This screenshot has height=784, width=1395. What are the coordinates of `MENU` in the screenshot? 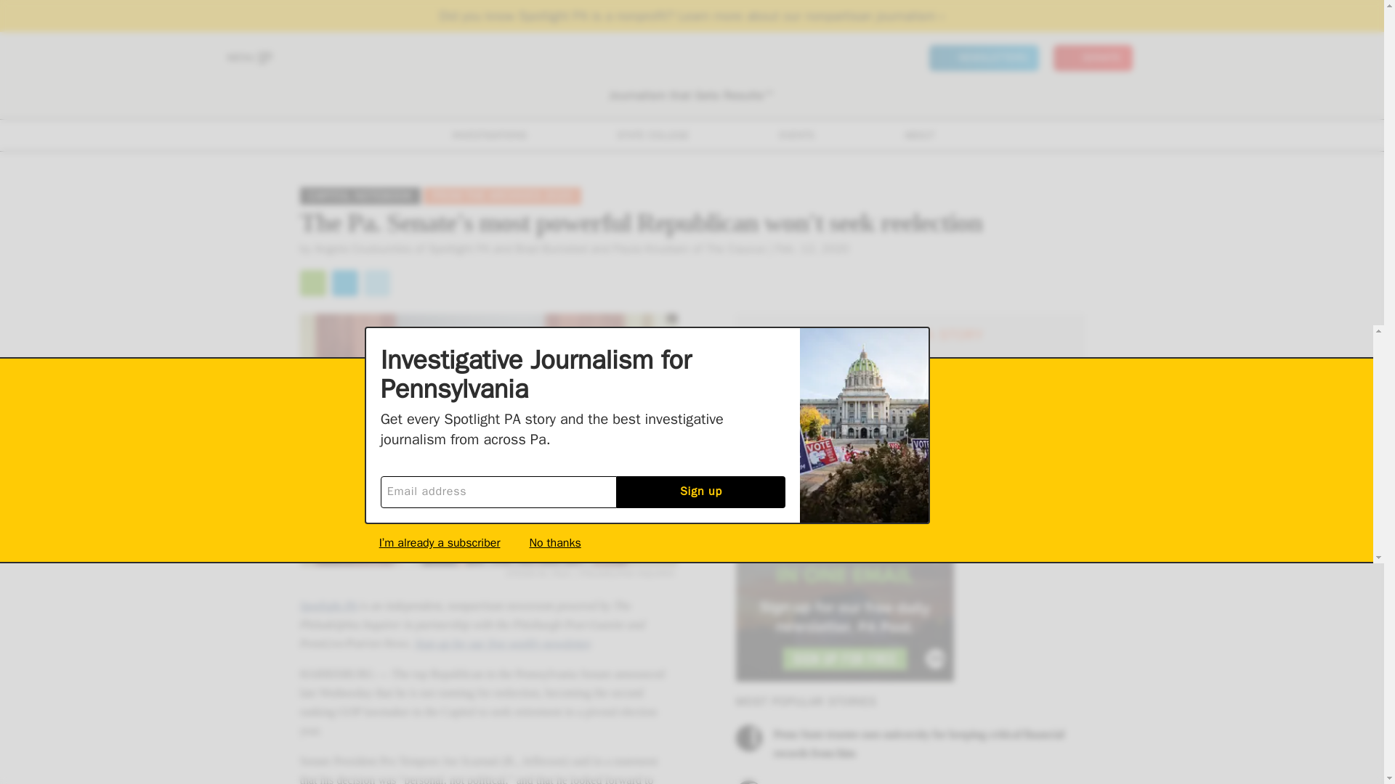 It's located at (248, 58).